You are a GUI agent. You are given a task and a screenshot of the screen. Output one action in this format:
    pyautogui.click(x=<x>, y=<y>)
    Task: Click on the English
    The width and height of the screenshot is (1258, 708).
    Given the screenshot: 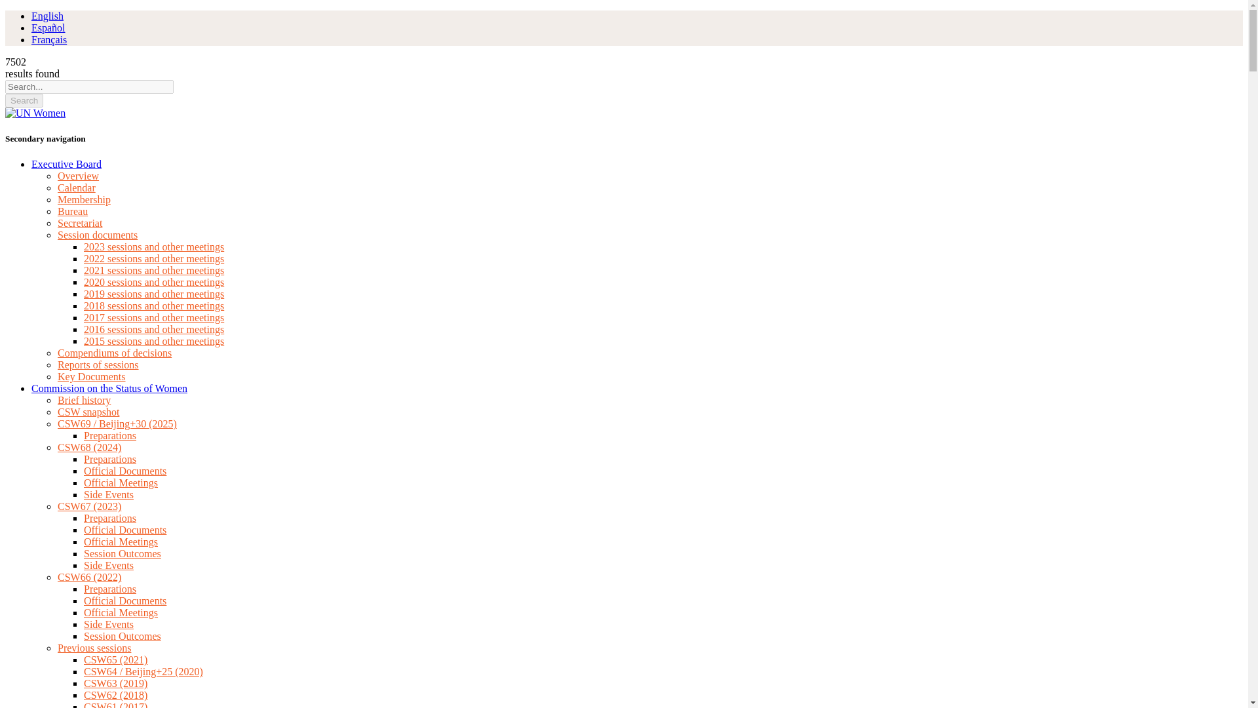 What is the action you would take?
    pyautogui.click(x=47, y=16)
    